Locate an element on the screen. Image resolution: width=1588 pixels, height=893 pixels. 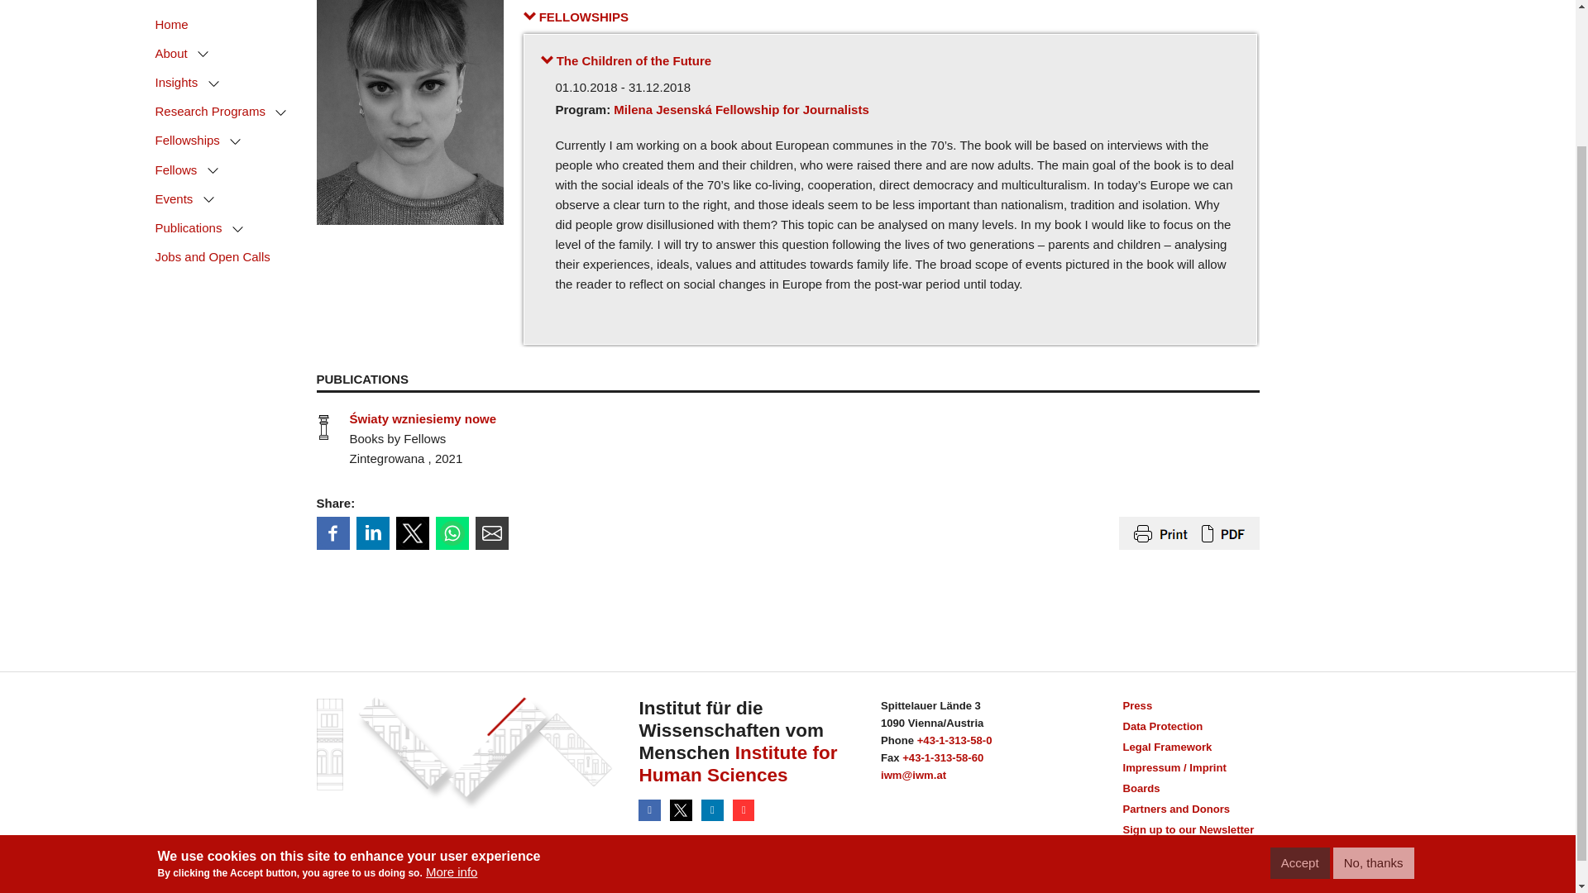
LinkedIn is located at coordinates (713, 810).